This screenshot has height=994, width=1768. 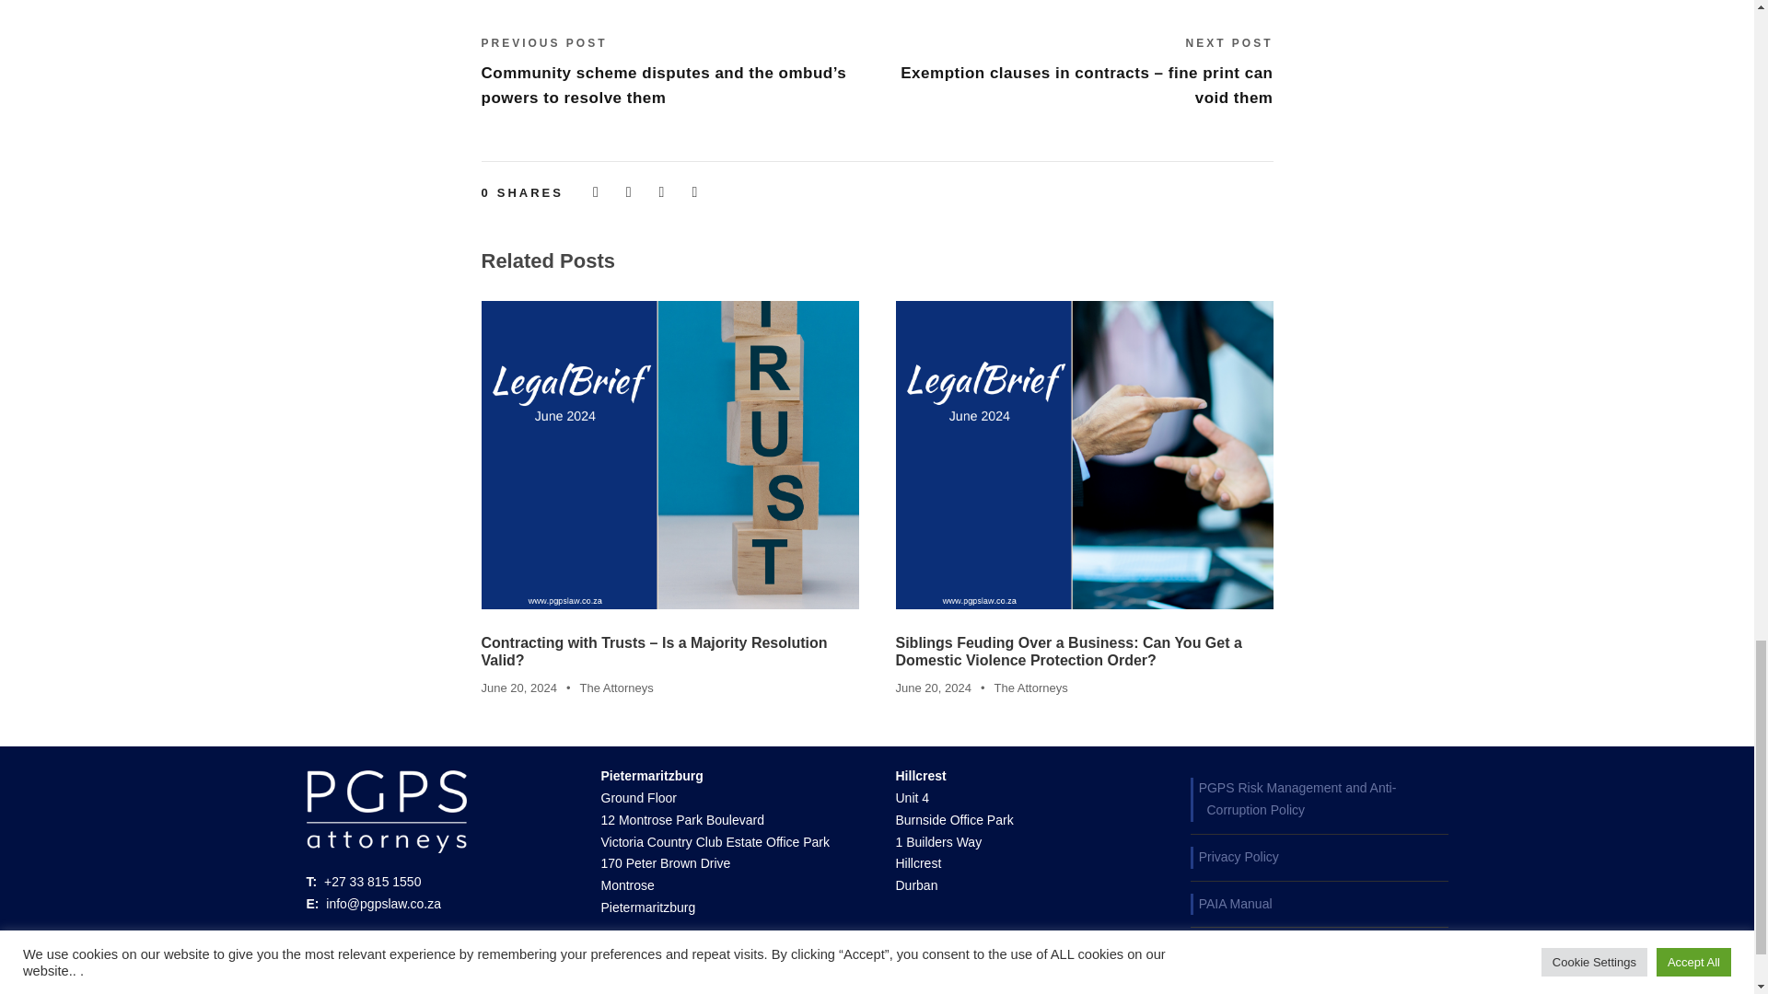 I want to click on Trust, so click(x=669, y=455).